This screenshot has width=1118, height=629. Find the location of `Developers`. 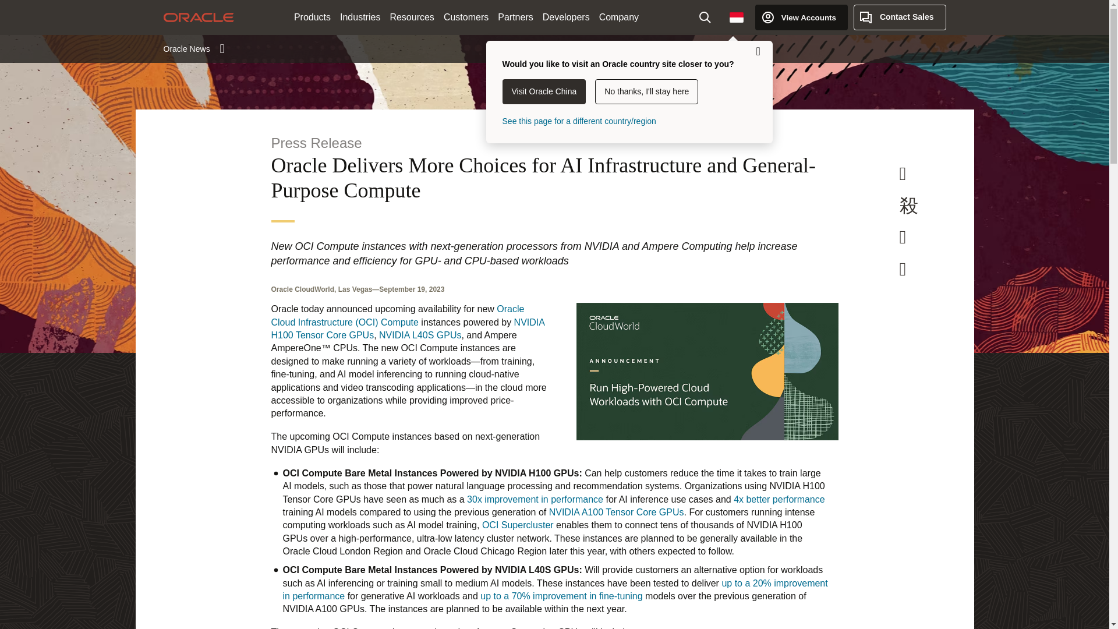

Developers is located at coordinates (566, 17).